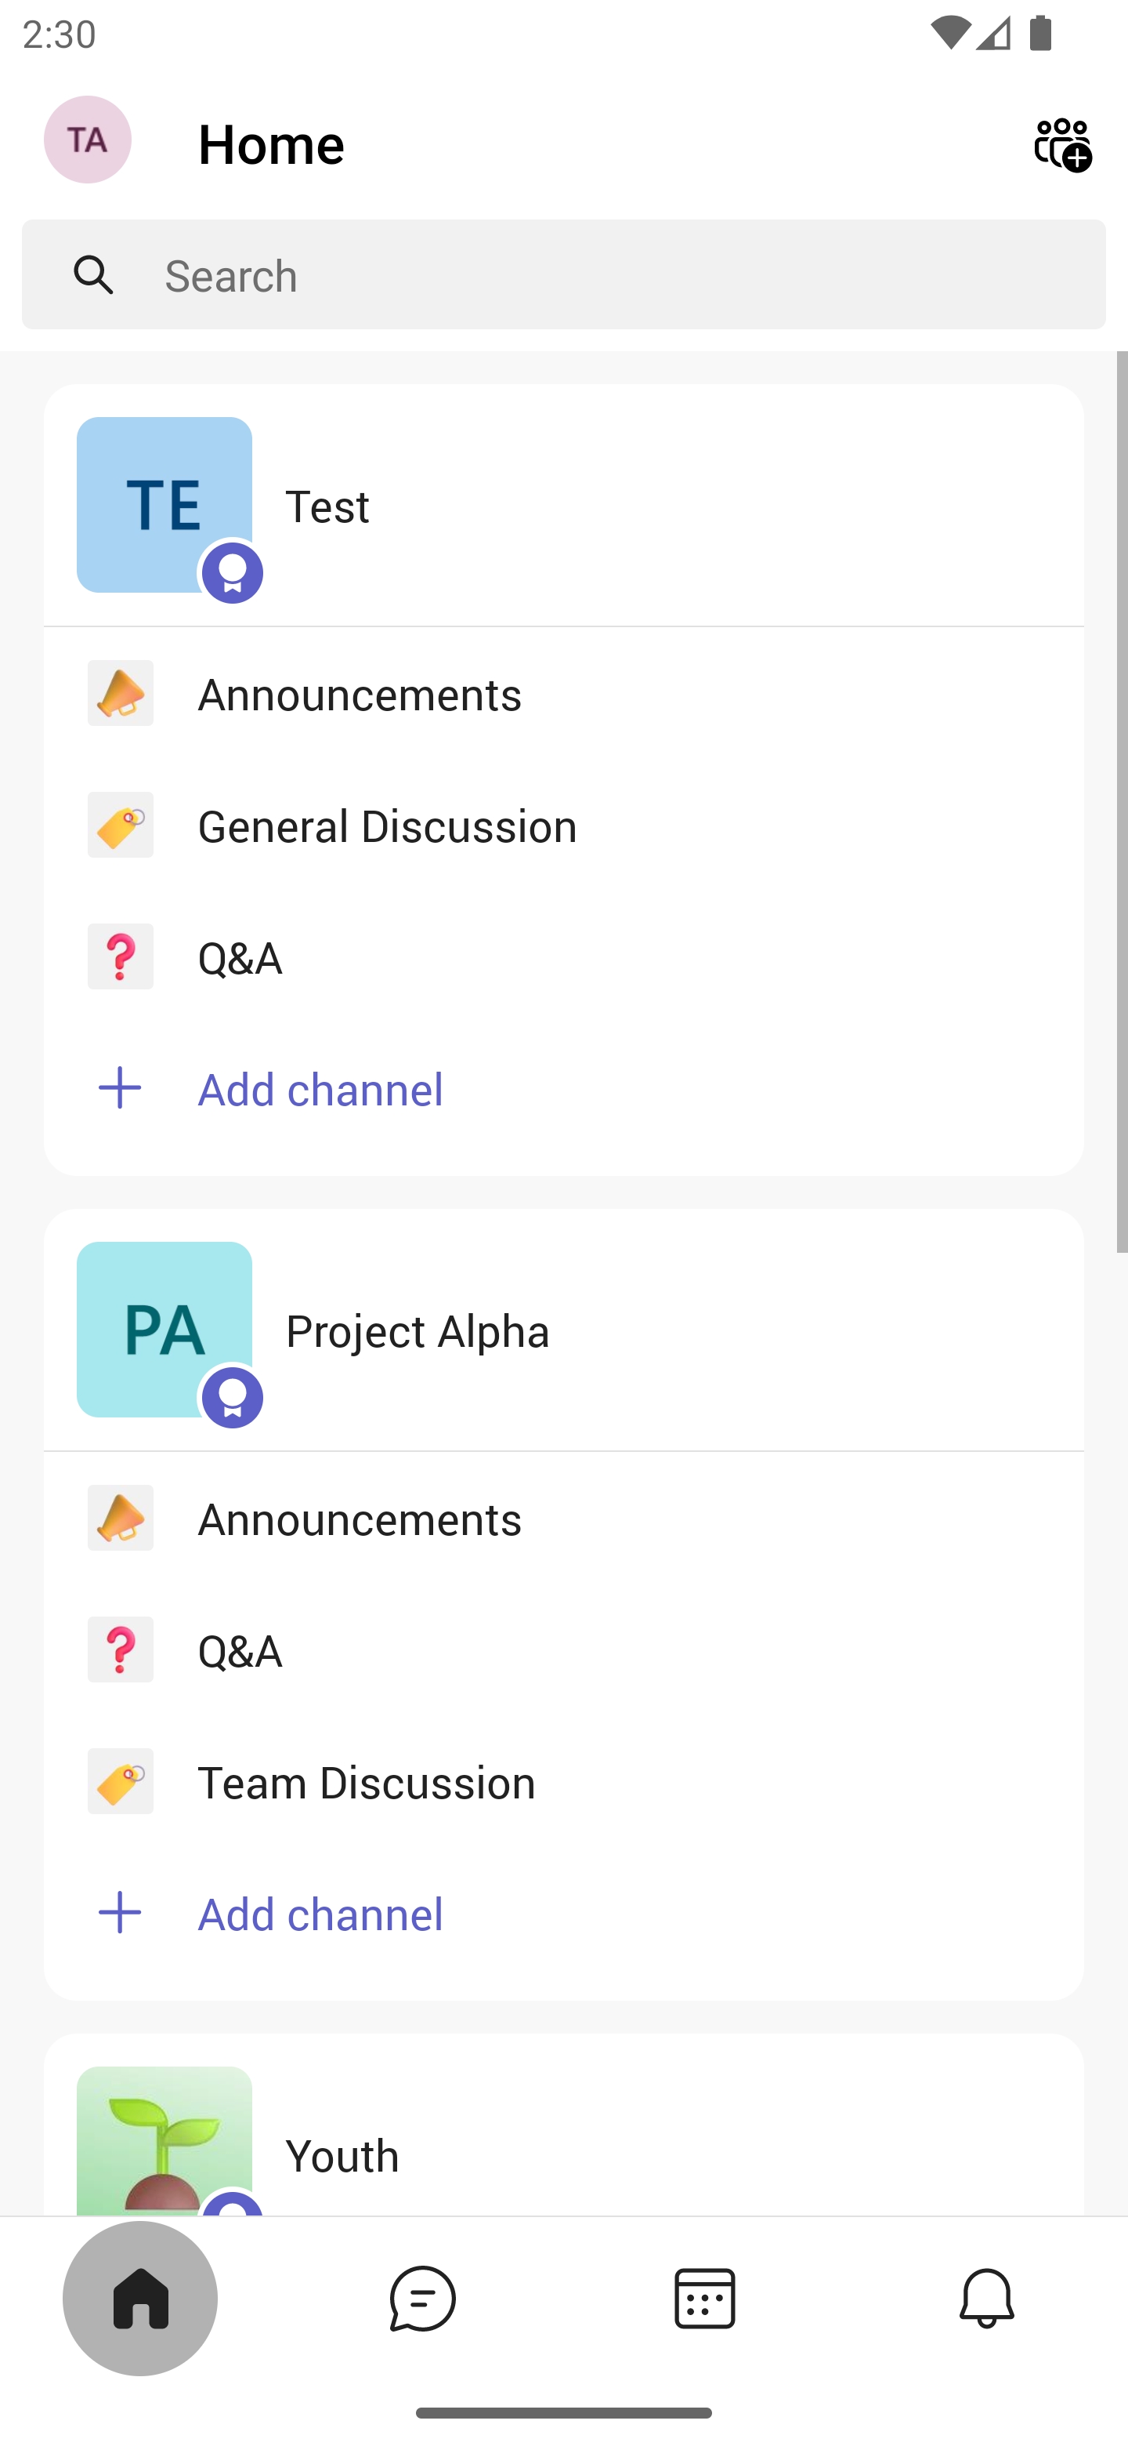  Describe the element at coordinates (564, 1780) in the screenshot. I see `Team Discussion Channel. Team Discussion` at that location.